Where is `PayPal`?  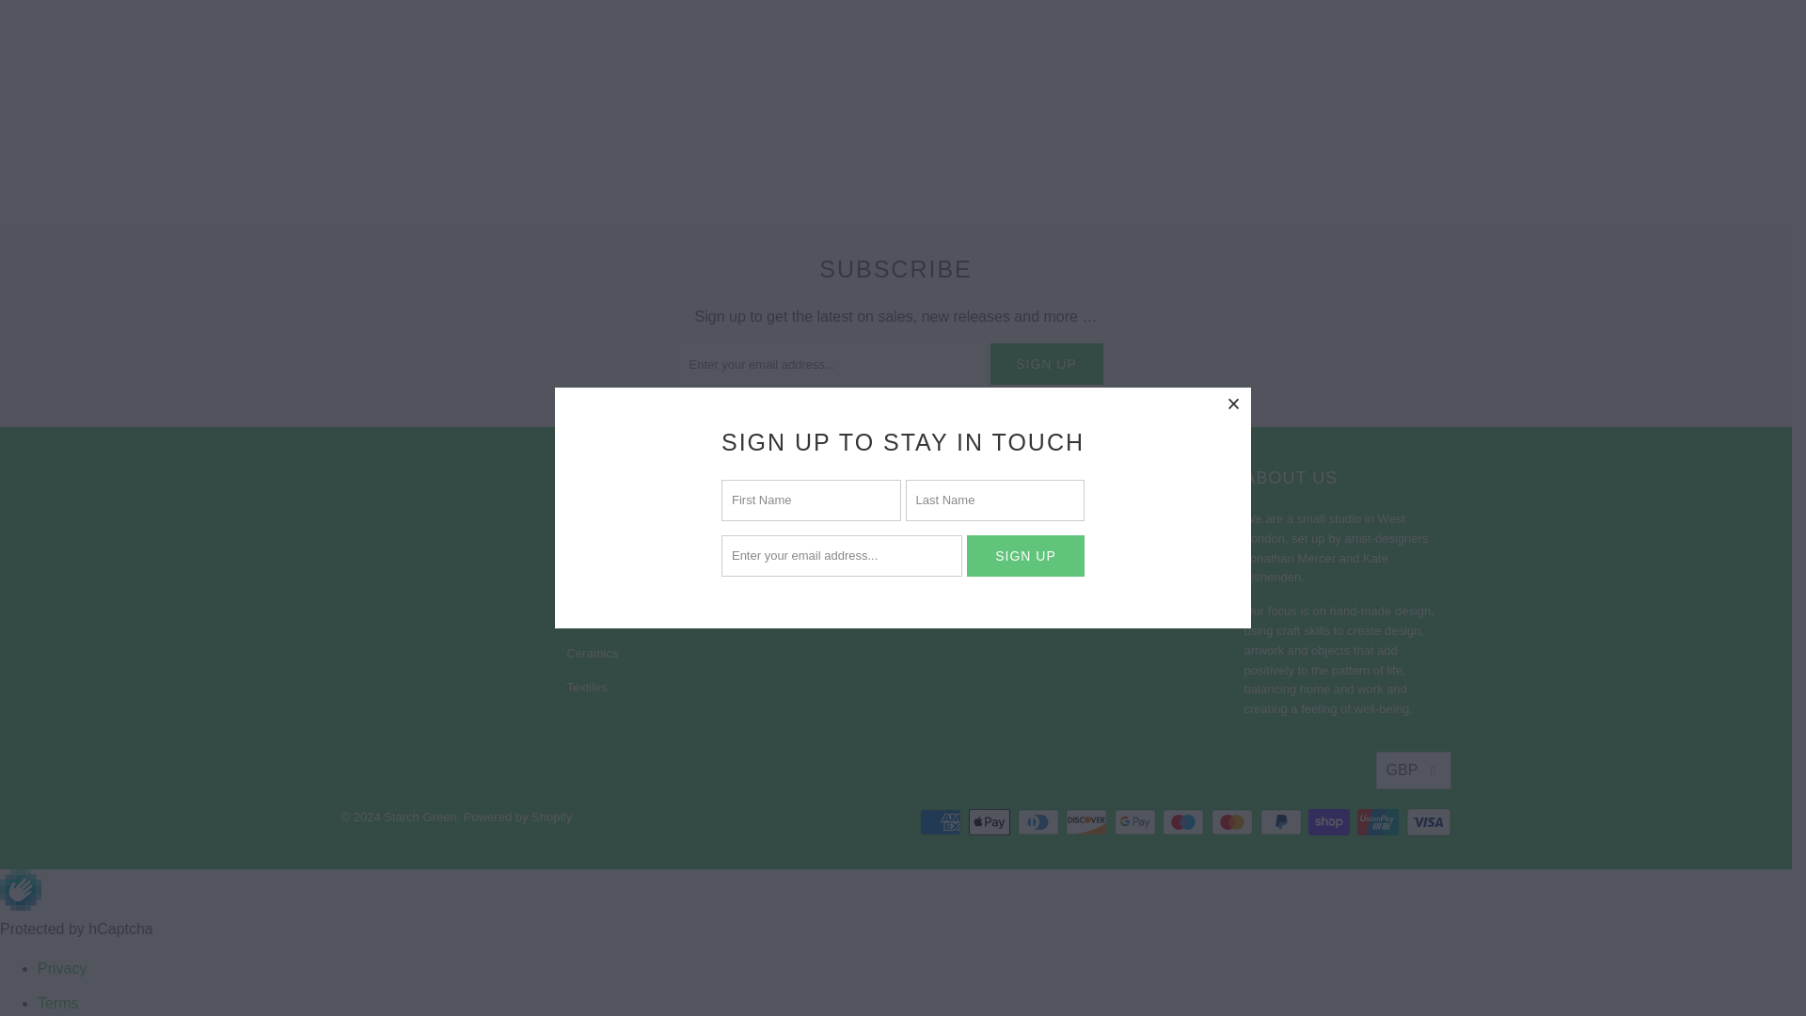
PayPal is located at coordinates (1283, 821).